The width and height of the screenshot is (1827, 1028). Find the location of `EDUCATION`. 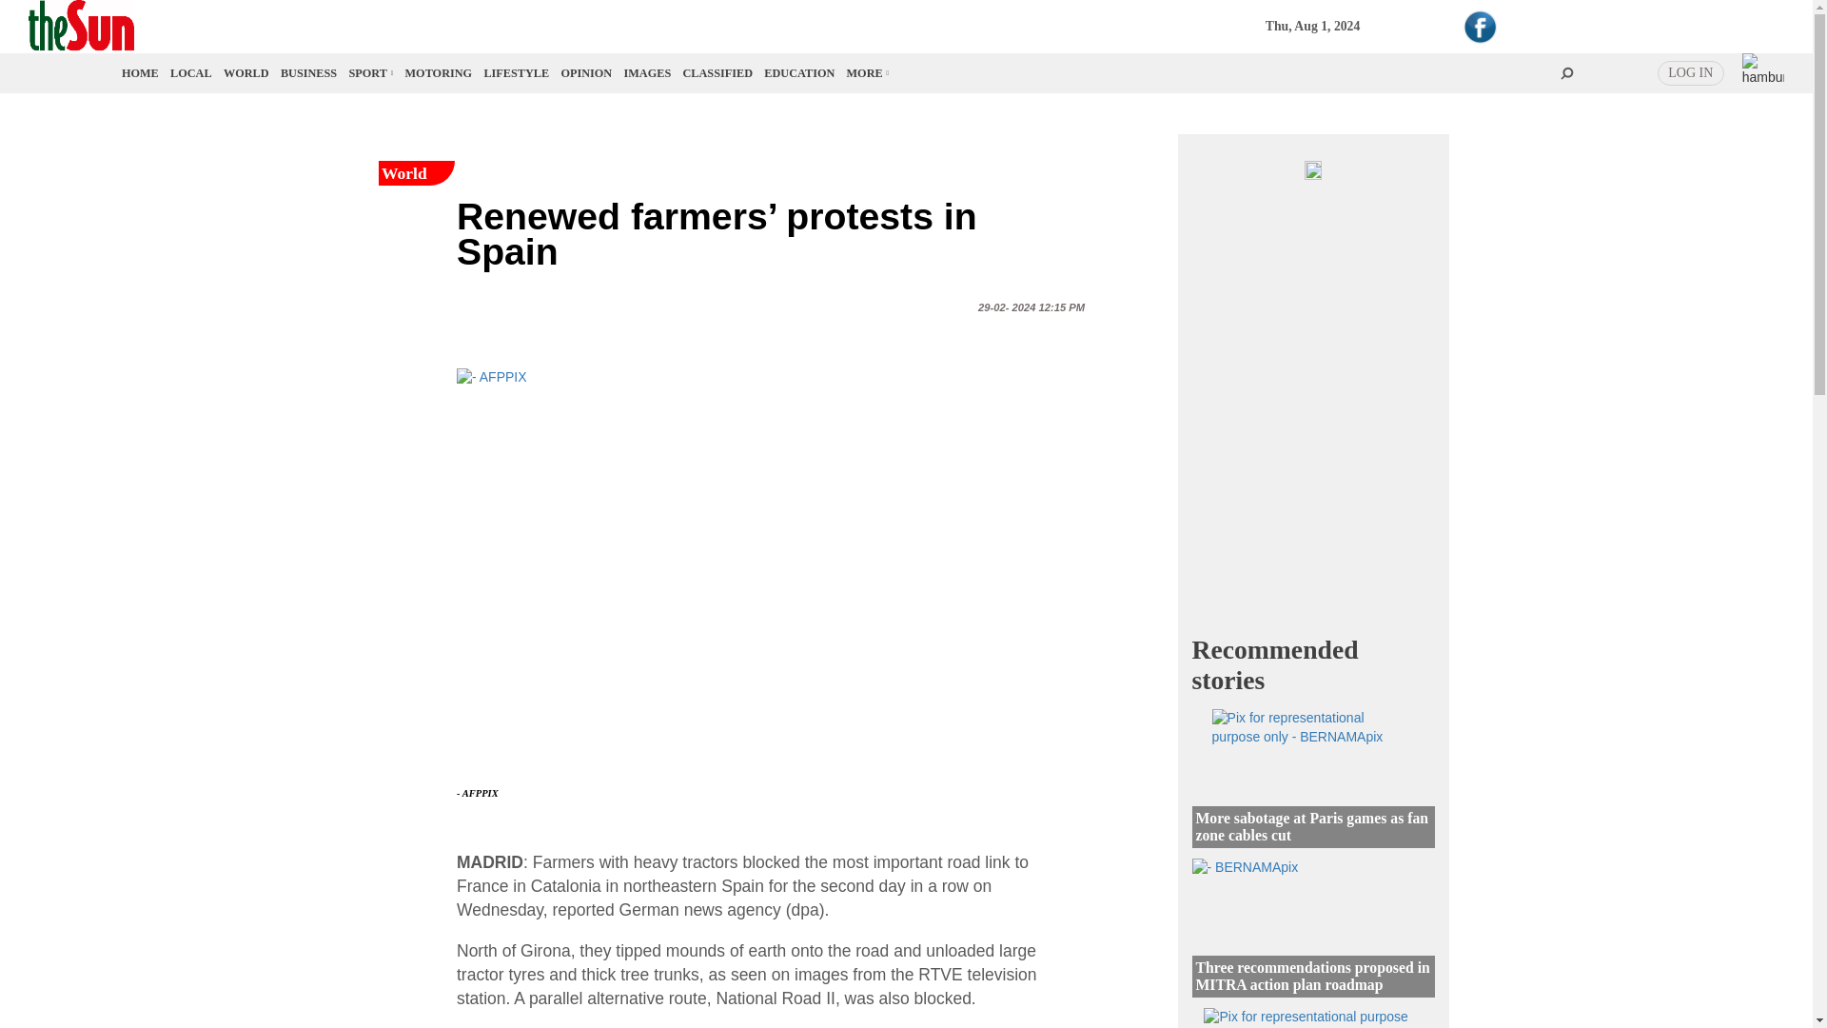

EDUCATION is located at coordinates (799, 72).